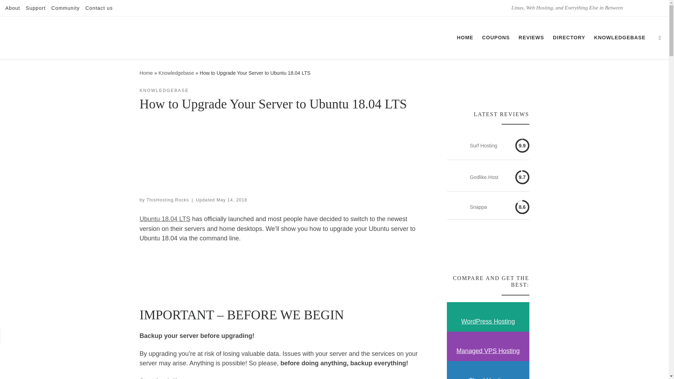 This screenshot has height=379, width=674. I want to click on May 14, 2018, so click(232, 200).